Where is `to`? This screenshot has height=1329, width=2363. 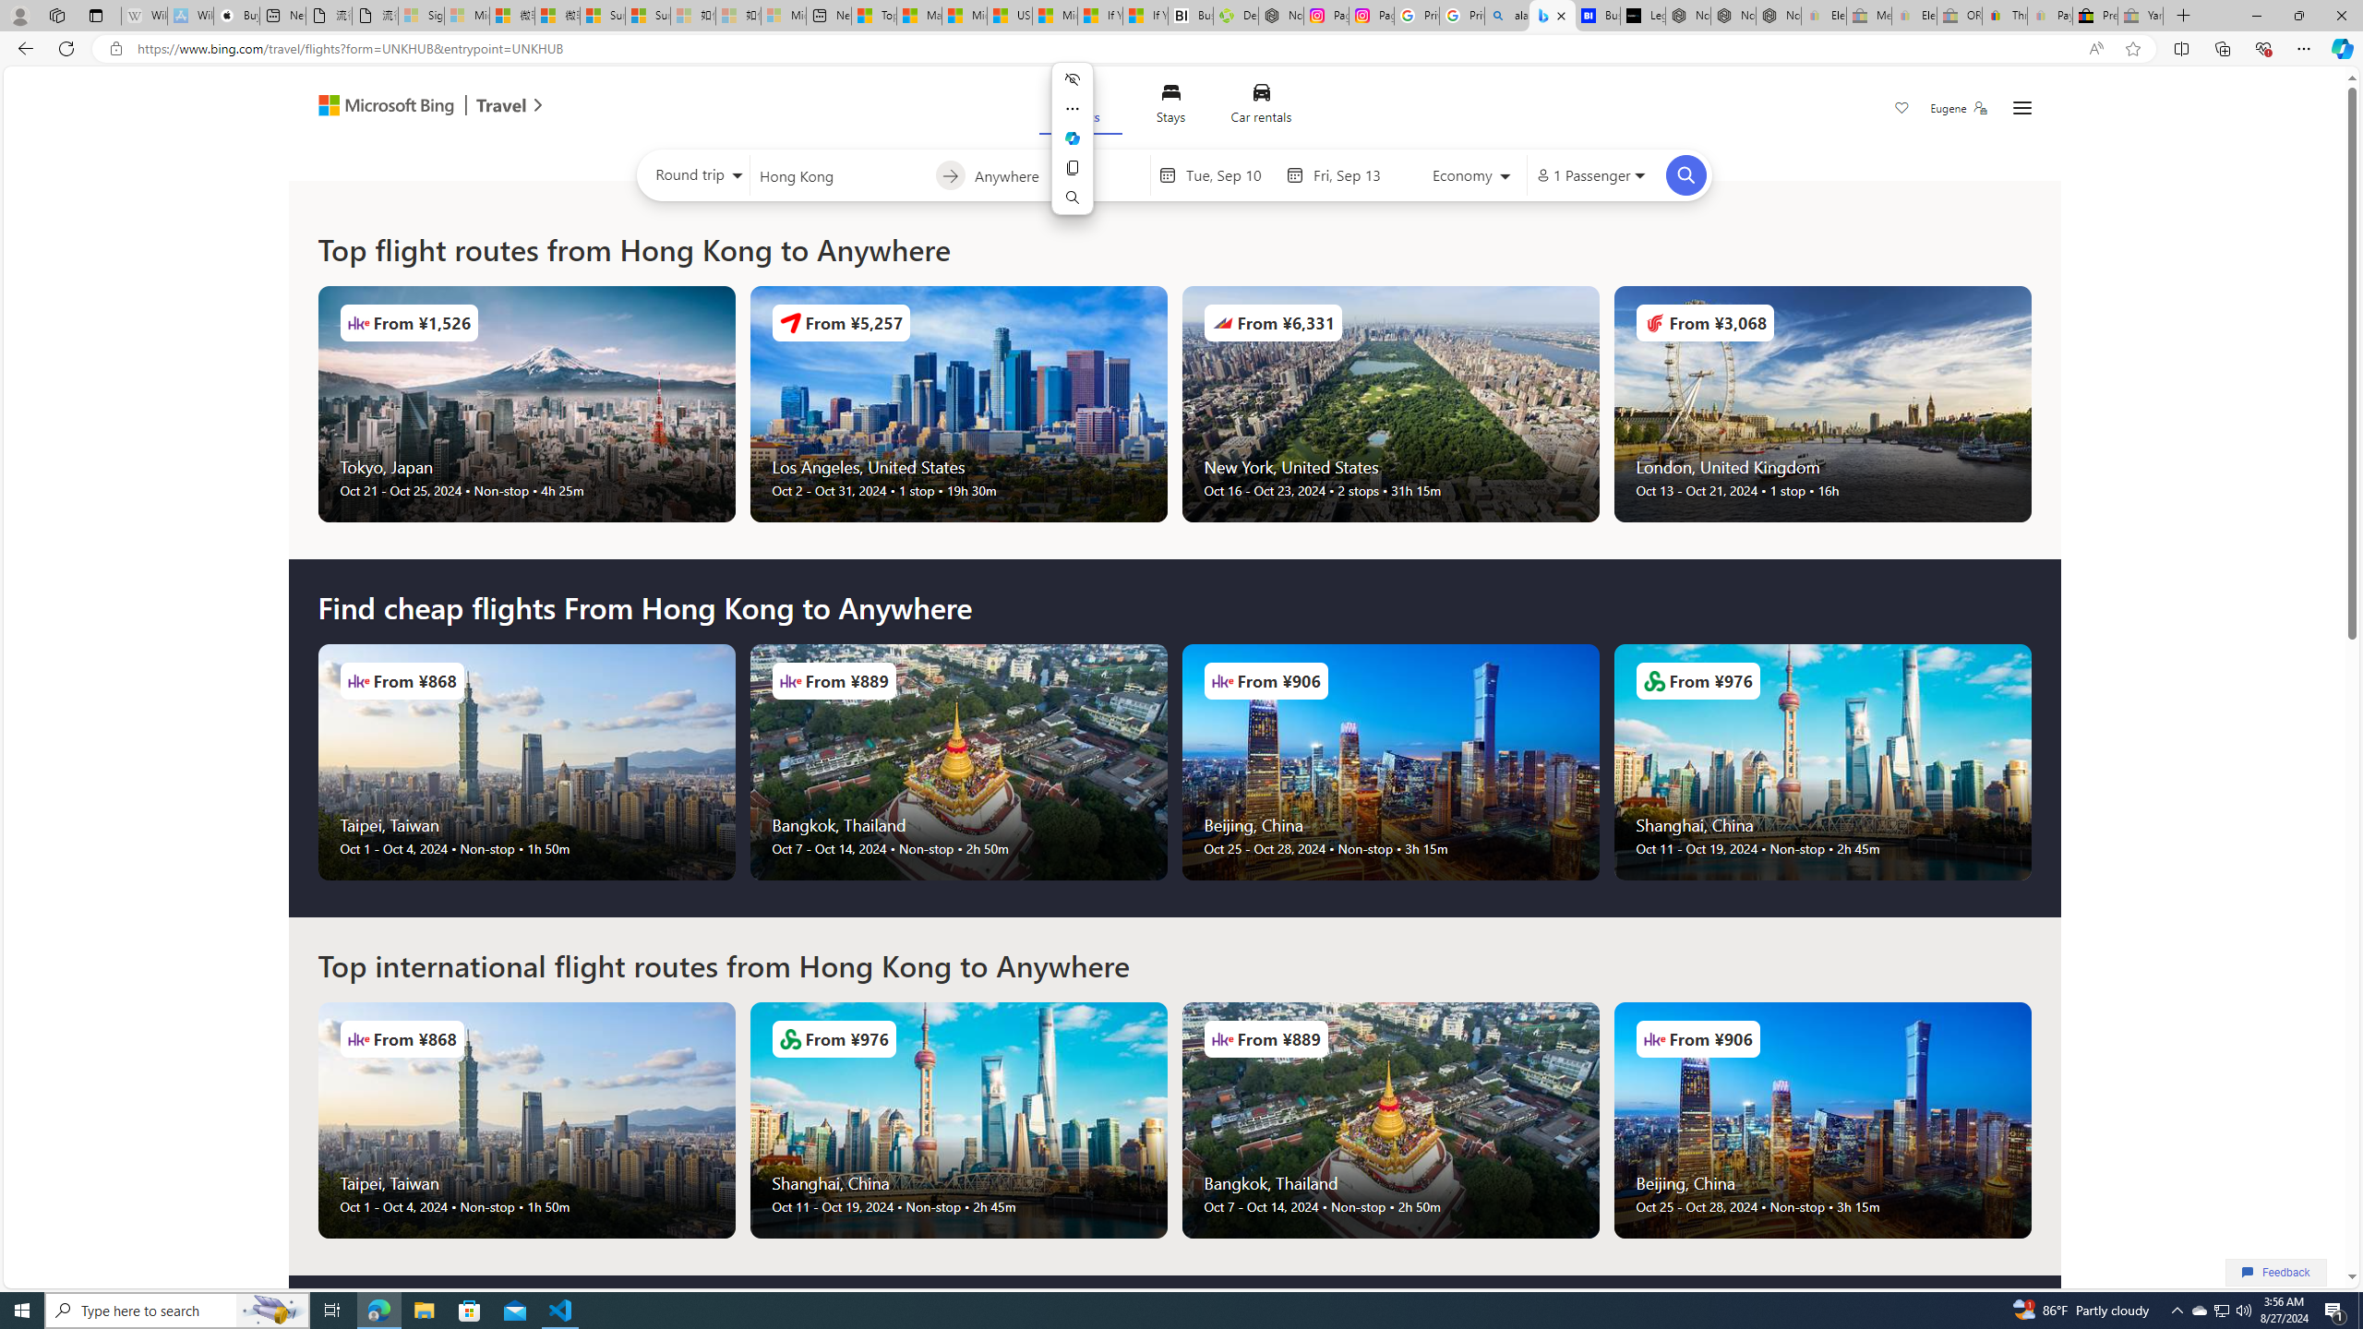 to is located at coordinates (949, 175).